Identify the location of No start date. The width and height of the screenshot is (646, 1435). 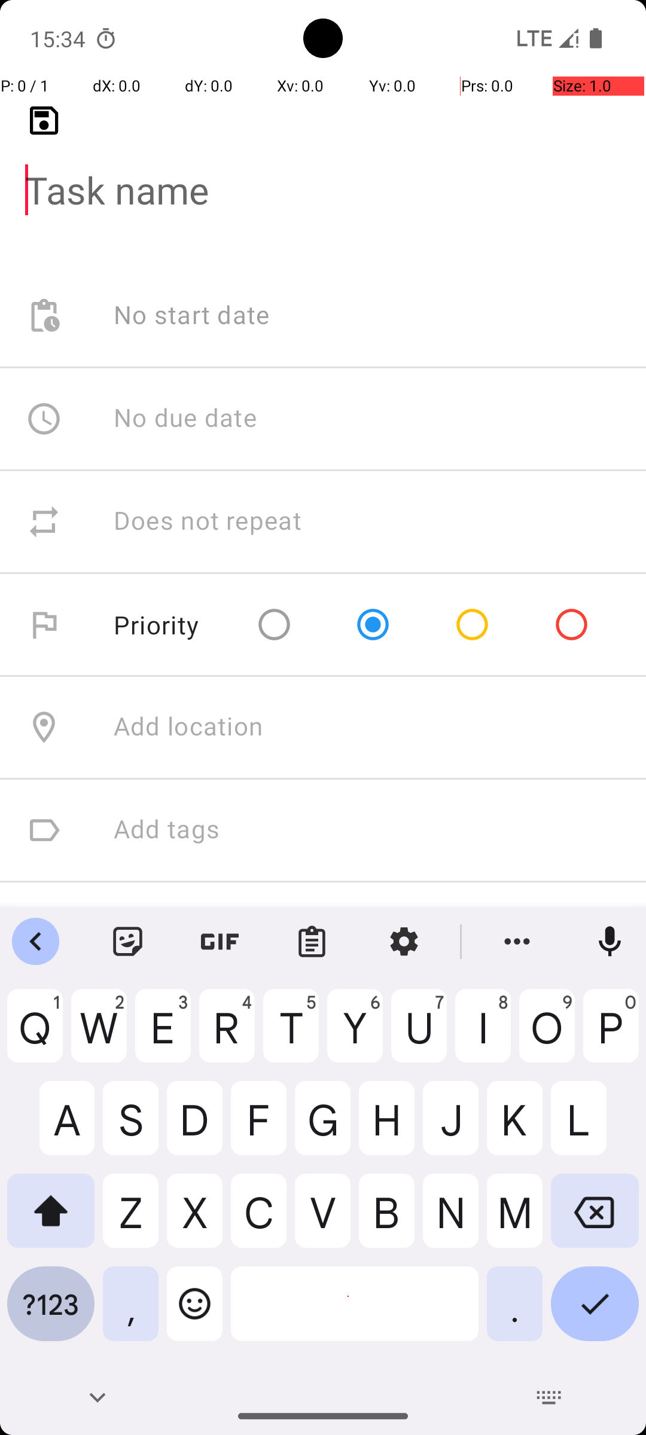
(192, 316).